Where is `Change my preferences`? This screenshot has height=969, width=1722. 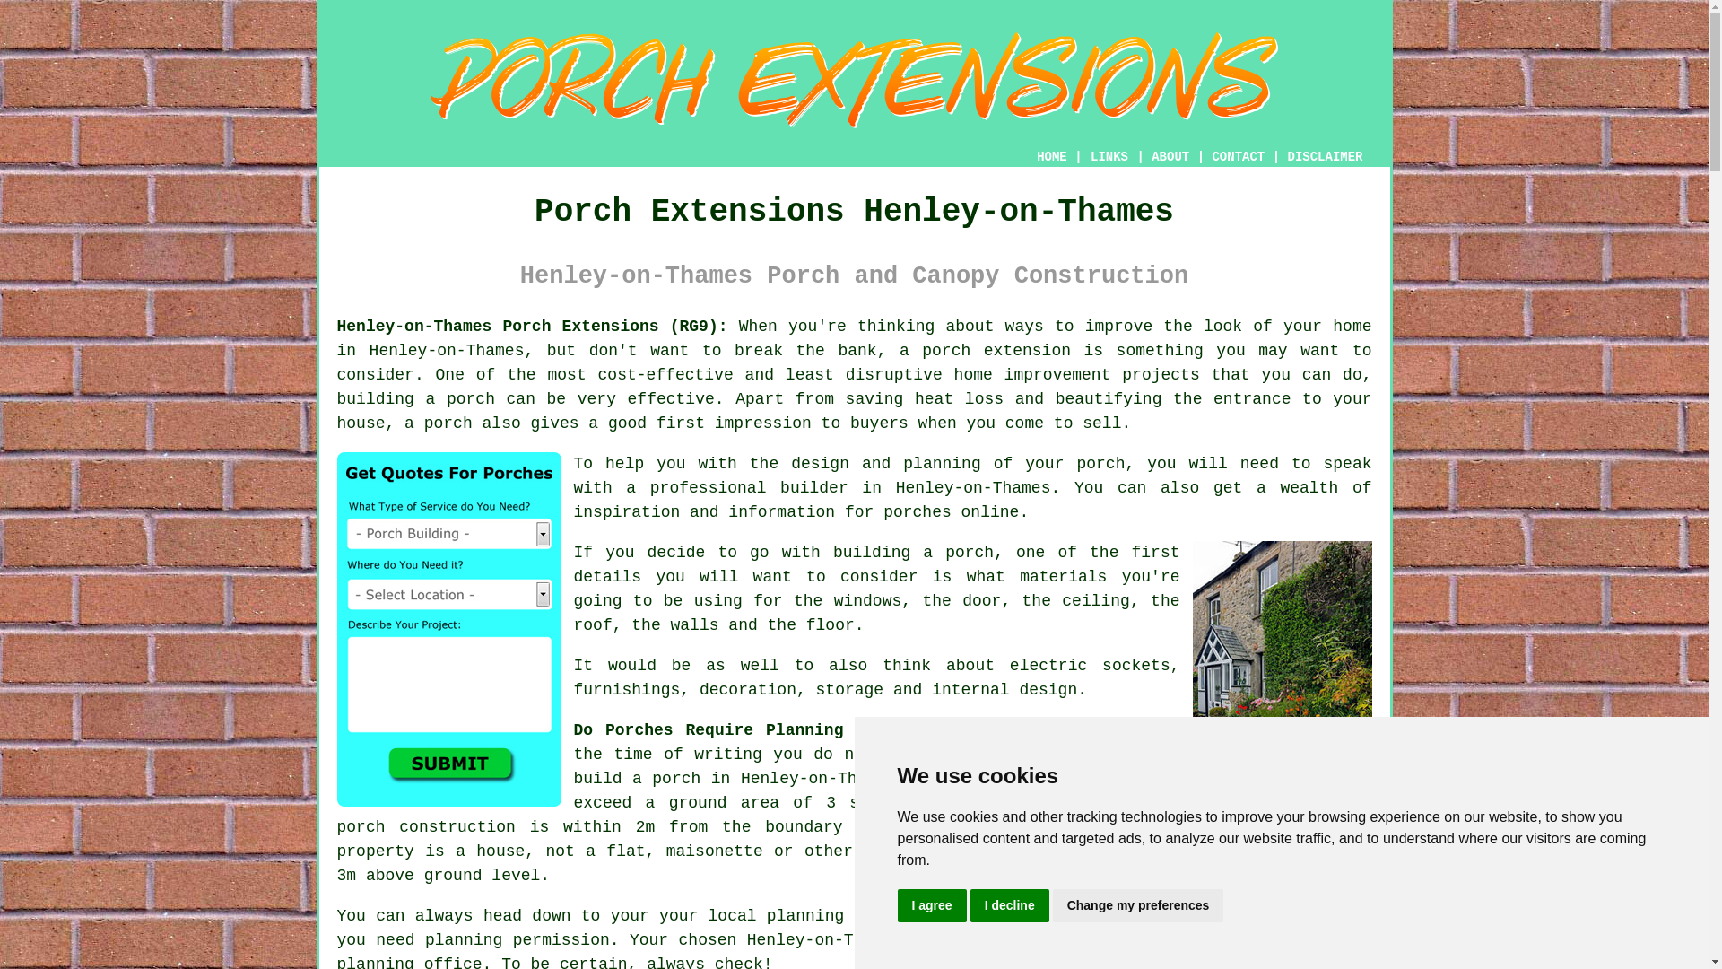 Change my preferences is located at coordinates (1138, 906).